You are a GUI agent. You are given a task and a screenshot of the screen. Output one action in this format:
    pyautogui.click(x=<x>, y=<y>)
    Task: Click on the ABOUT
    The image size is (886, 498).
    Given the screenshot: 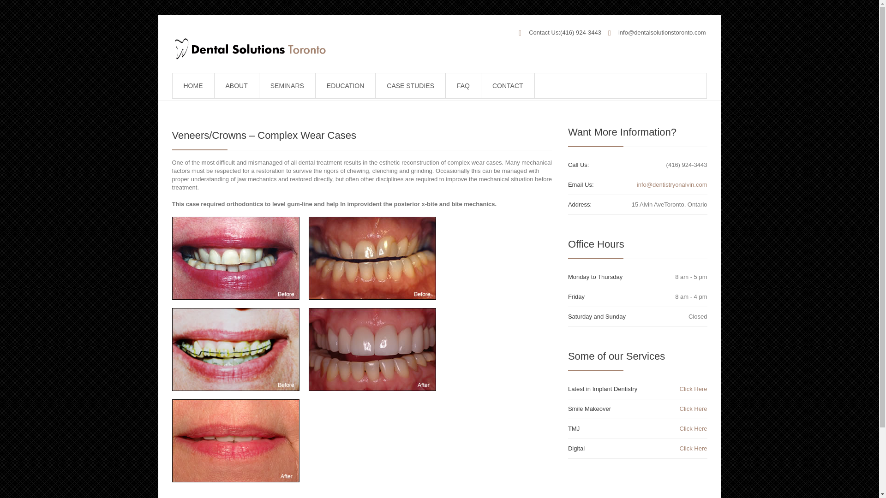 What is the action you would take?
    pyautogui.click(x=237, y=85)
    